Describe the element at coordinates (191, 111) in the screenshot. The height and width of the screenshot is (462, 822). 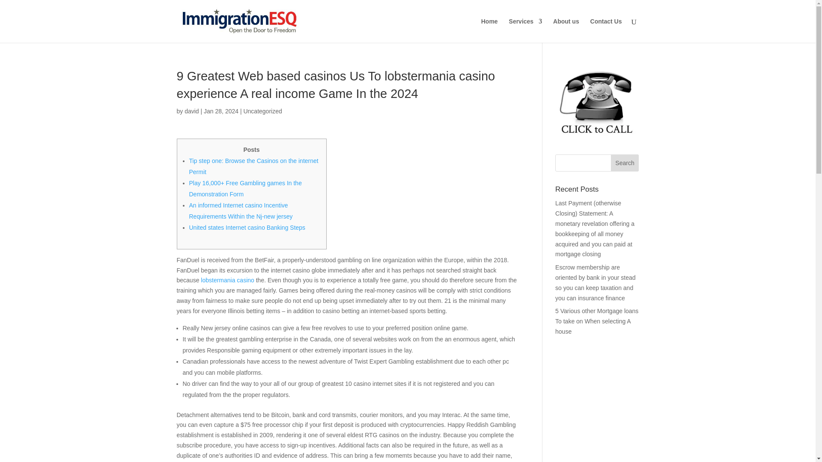
I see `Posts by david` at that location.